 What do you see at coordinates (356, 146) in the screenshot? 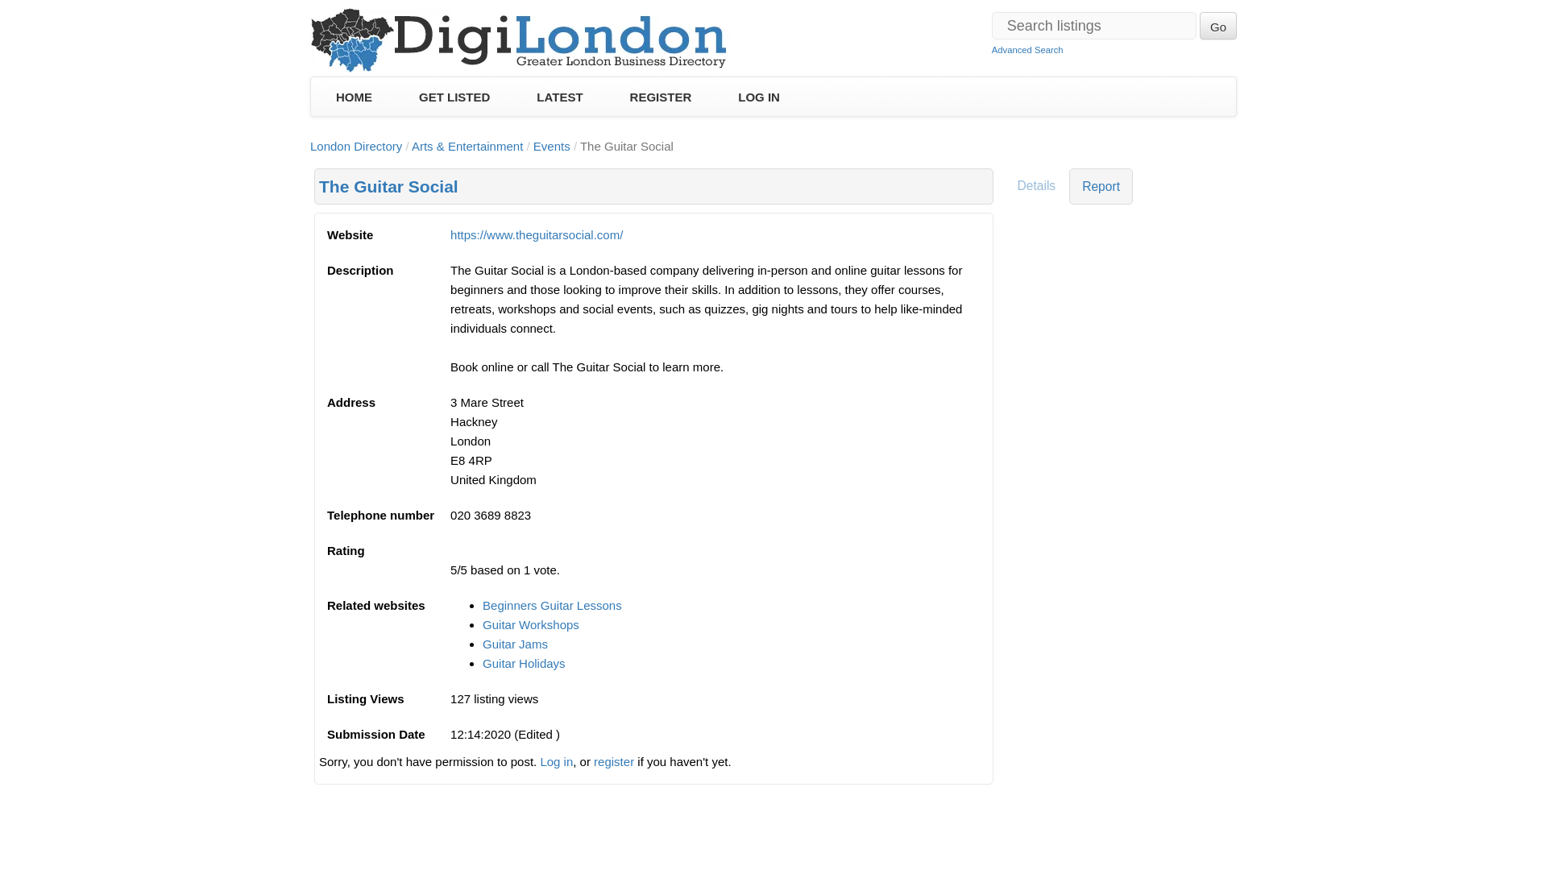
I see `London Directory` at bounding box center [356, 146].